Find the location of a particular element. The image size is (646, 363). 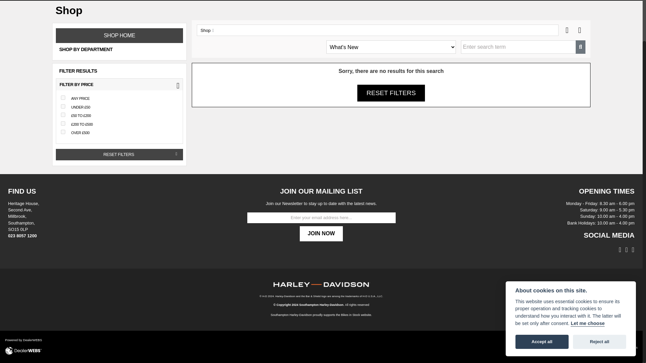

Shop is located at coordinates (206, 31).